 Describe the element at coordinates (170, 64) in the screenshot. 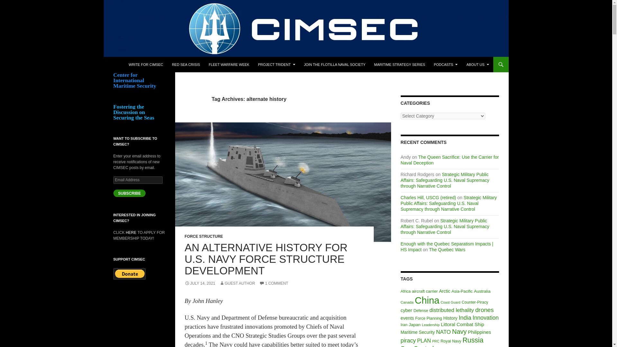

I see `Center for International Maritime Security` at that location.